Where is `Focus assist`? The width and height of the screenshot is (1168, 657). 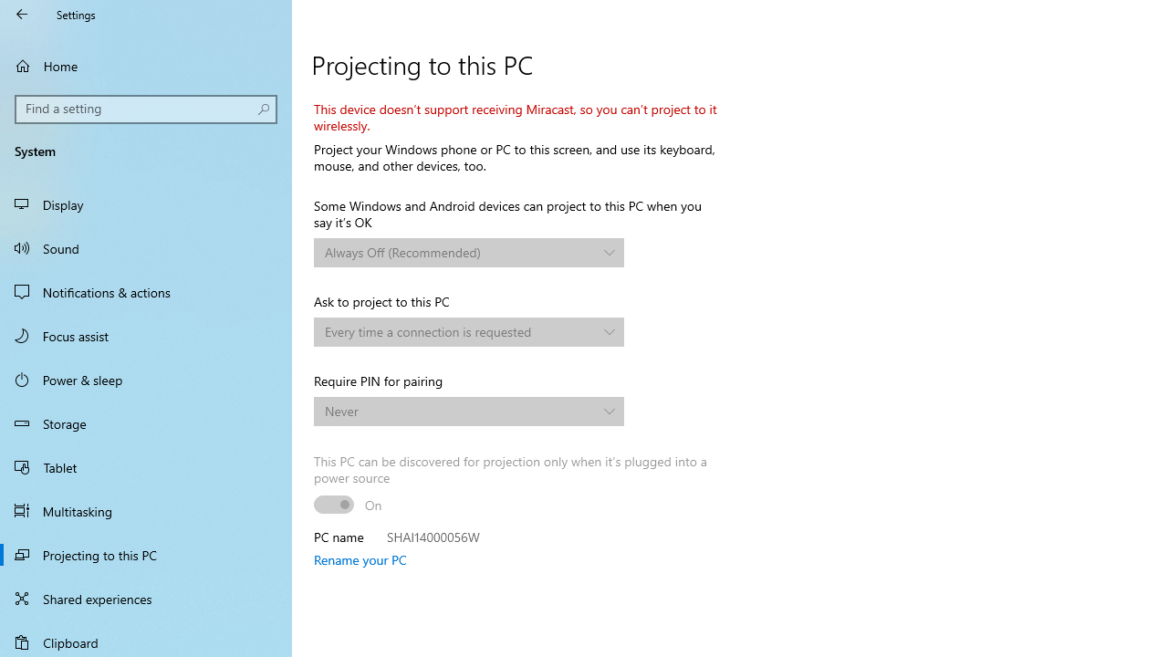 Focus assist is located at coordinates (146, 336).